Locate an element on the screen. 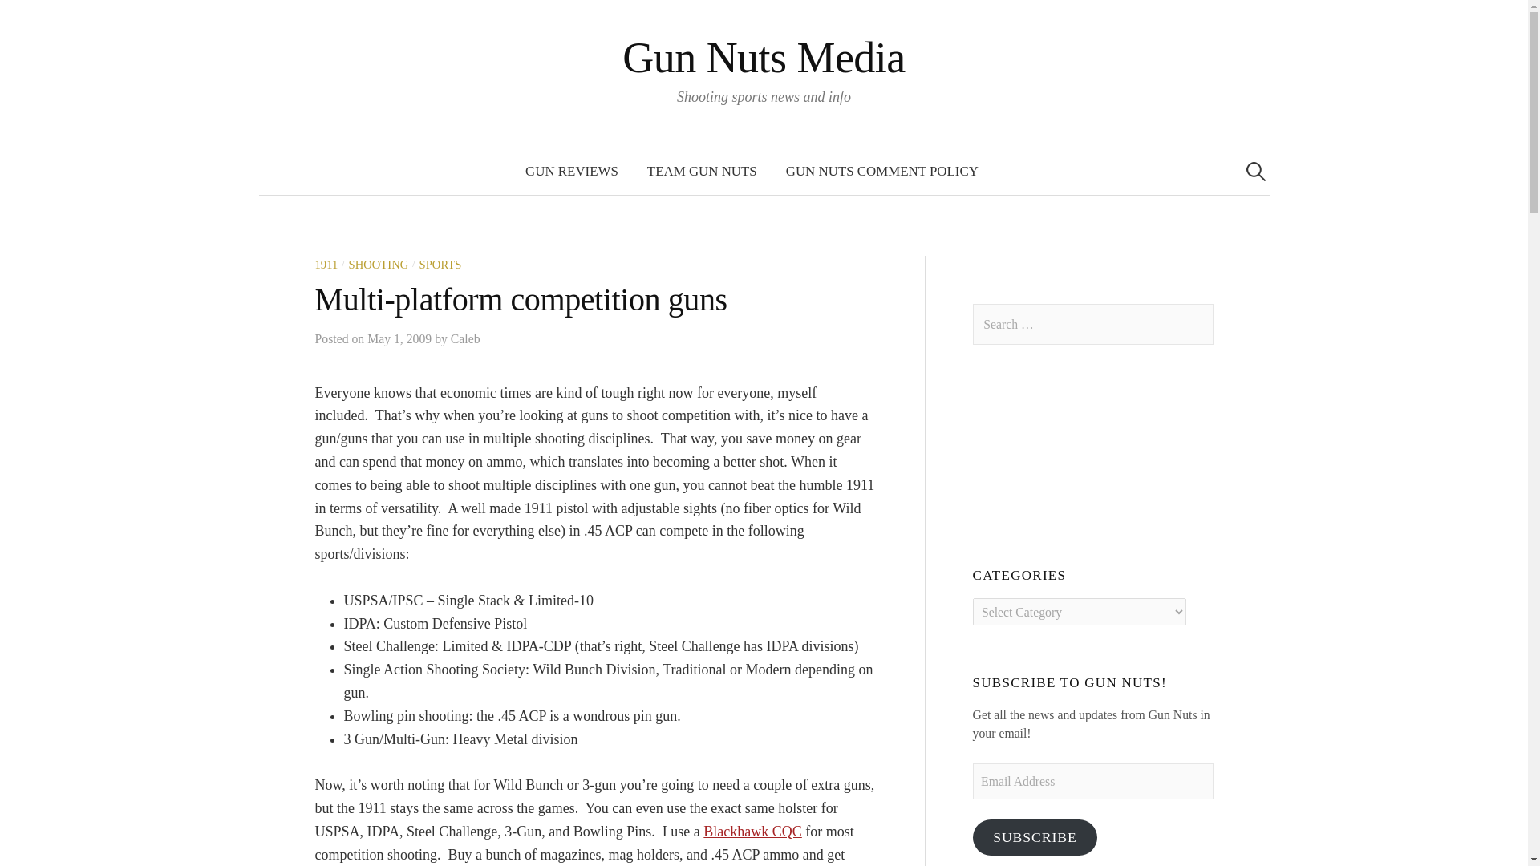 The image size is (1540, 866). Blackhawk CQC is located at coordinates (752, 831).